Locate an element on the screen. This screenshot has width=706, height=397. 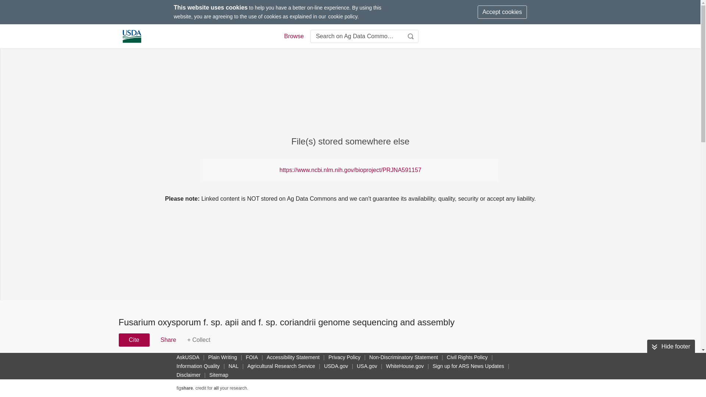
cookie policy is located at coordinates (343, 16).